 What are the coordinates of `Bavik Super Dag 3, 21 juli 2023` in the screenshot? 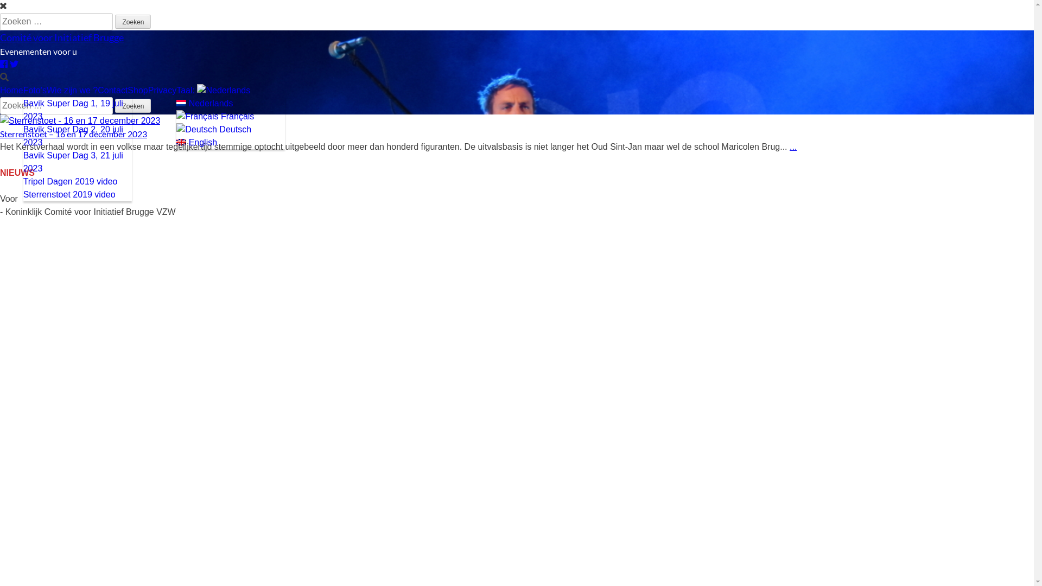 It's located at (78, 162).